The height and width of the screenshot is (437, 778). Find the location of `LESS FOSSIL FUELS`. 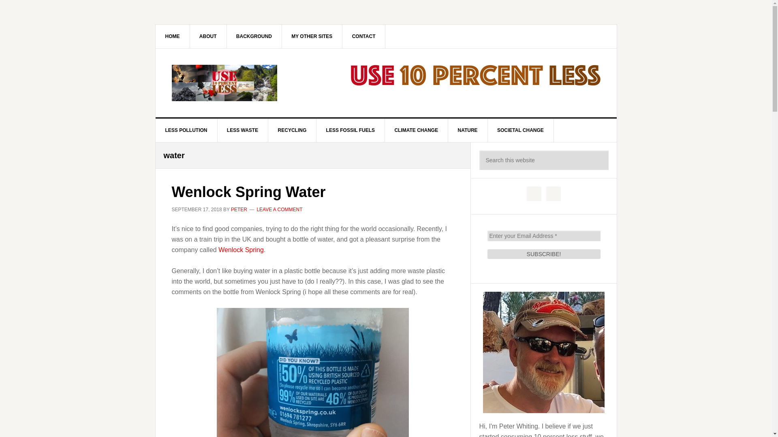

LESS FOSSIL FUELS is located at coordinates (351, 130).